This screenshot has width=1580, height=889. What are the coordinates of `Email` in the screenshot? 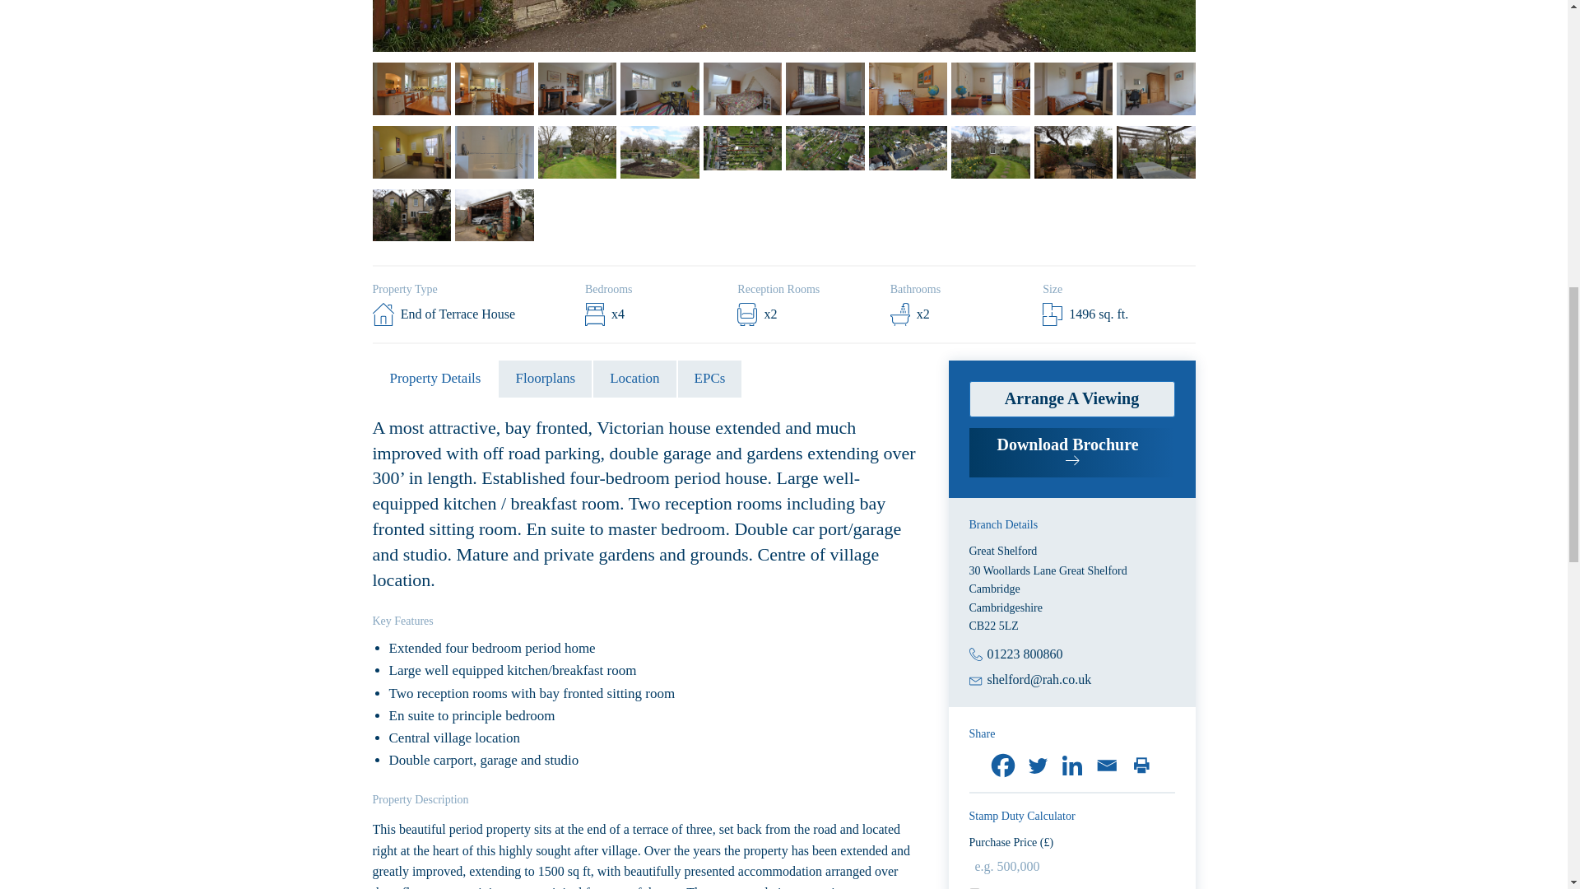 It's located at (1106, 766).